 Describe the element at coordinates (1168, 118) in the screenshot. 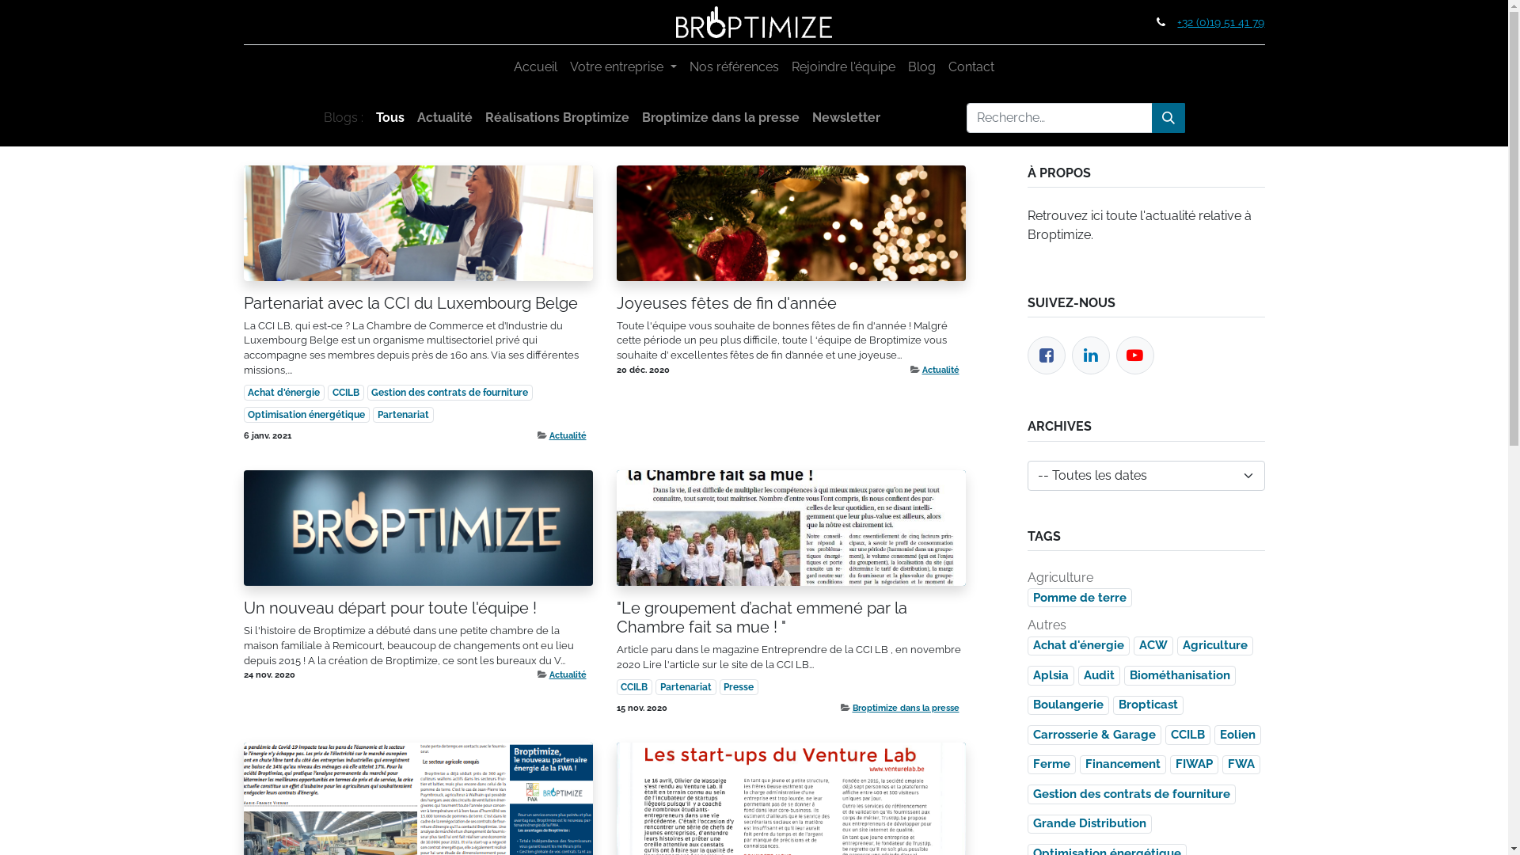

I see `Rechercher` at that location.